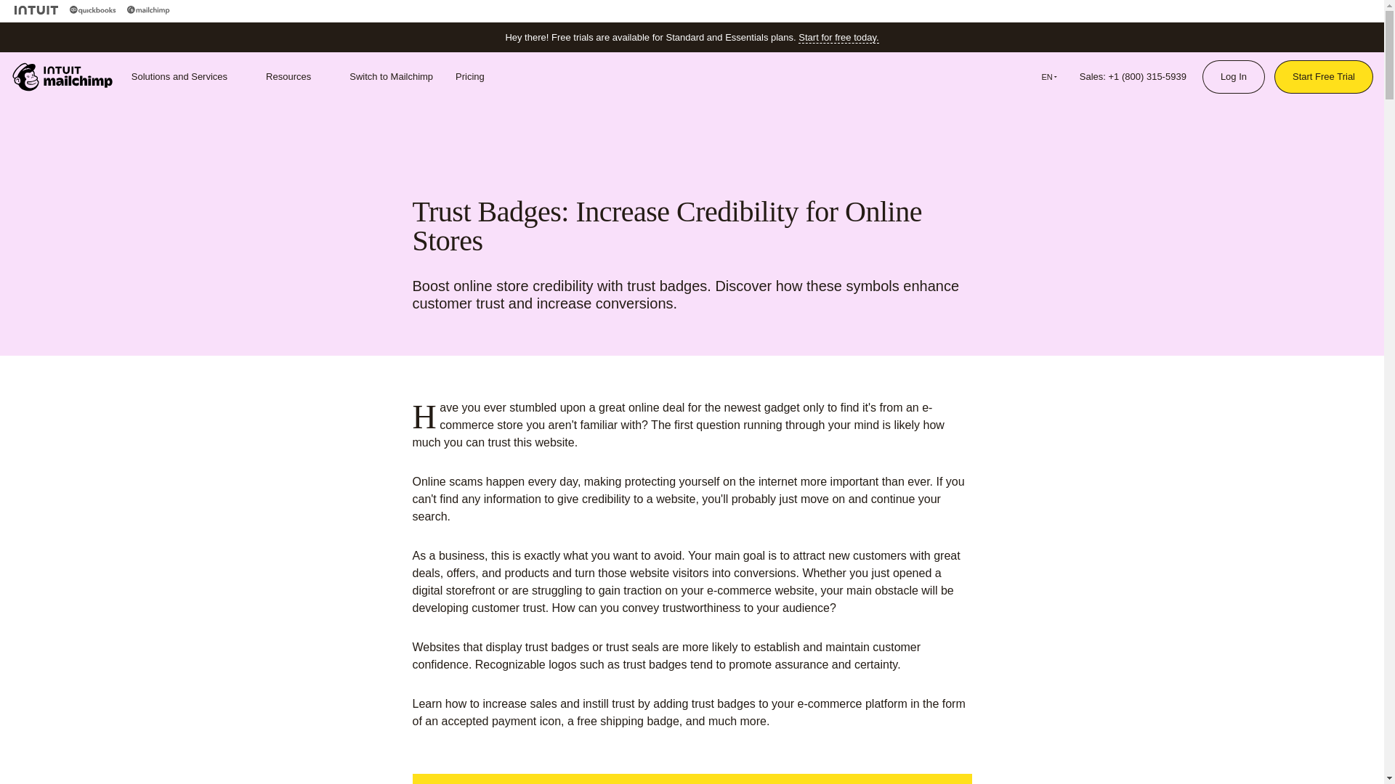  Describe the element at coordinates (1324, 77) in the screenshot. I see `Start Free Trial` at that location.